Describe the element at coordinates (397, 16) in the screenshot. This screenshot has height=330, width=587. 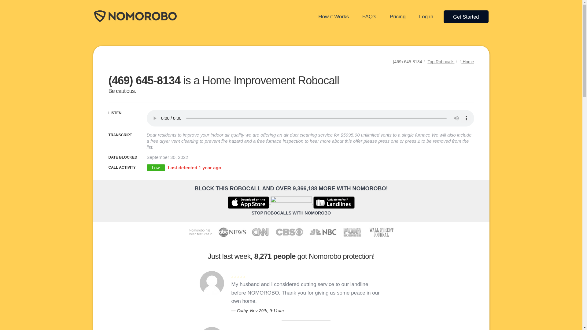
I see `Pricing` at that location.